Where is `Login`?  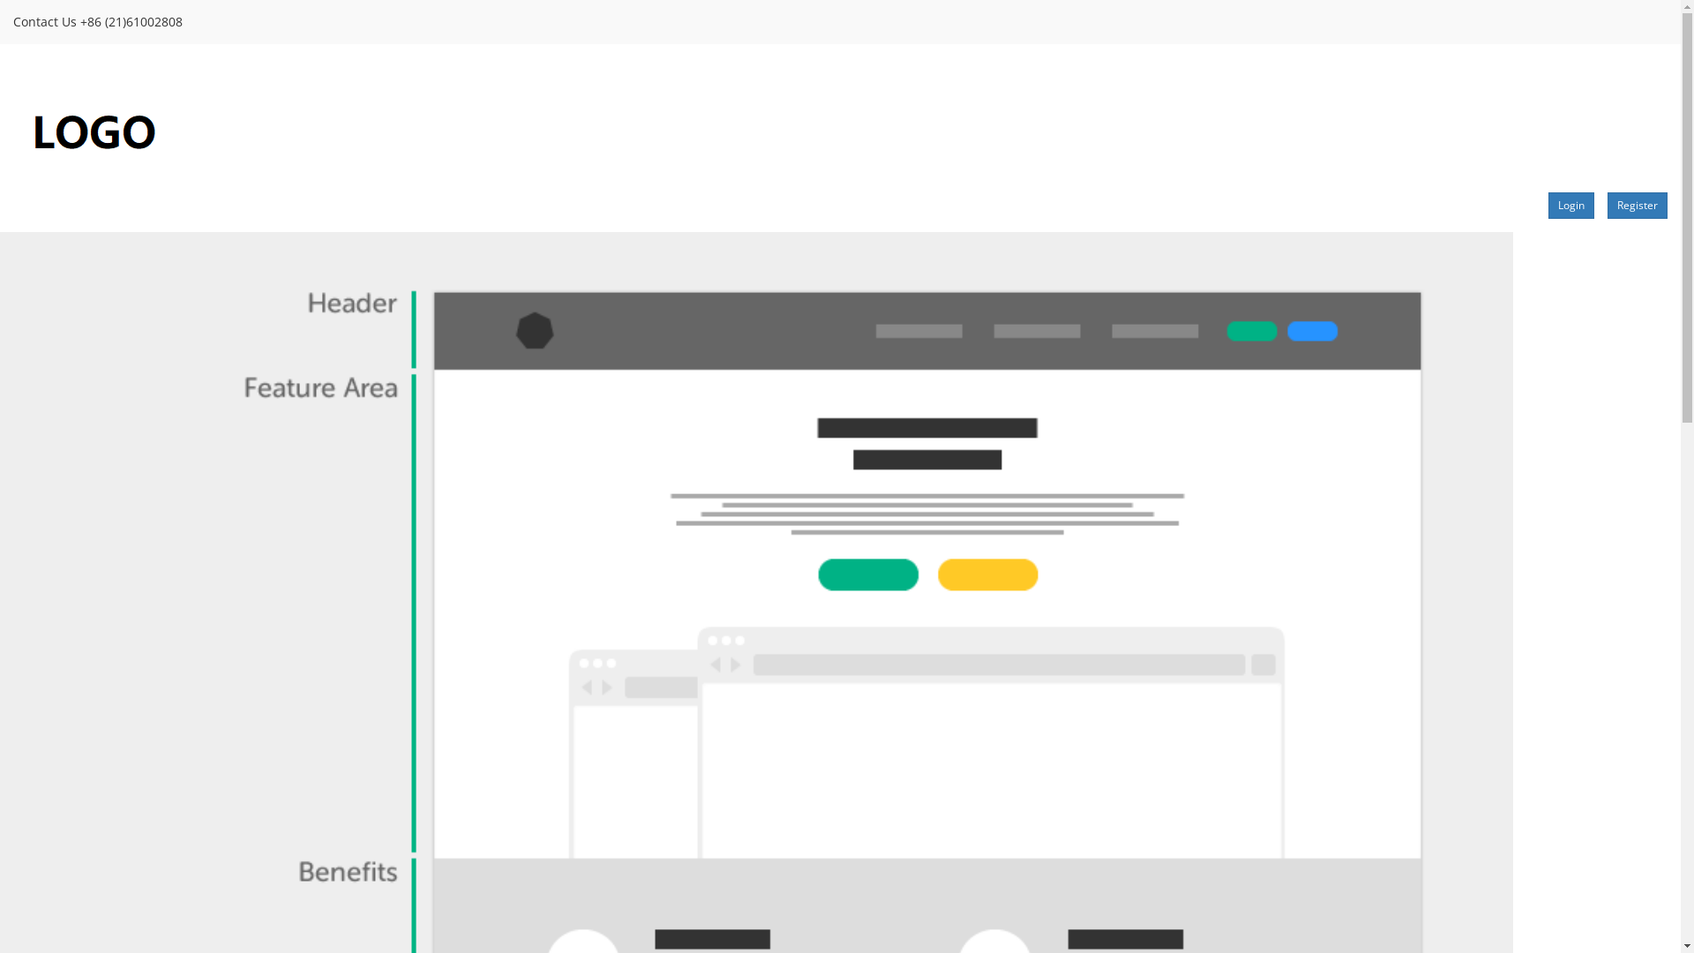 Login is located at coordinates (1571, 206).